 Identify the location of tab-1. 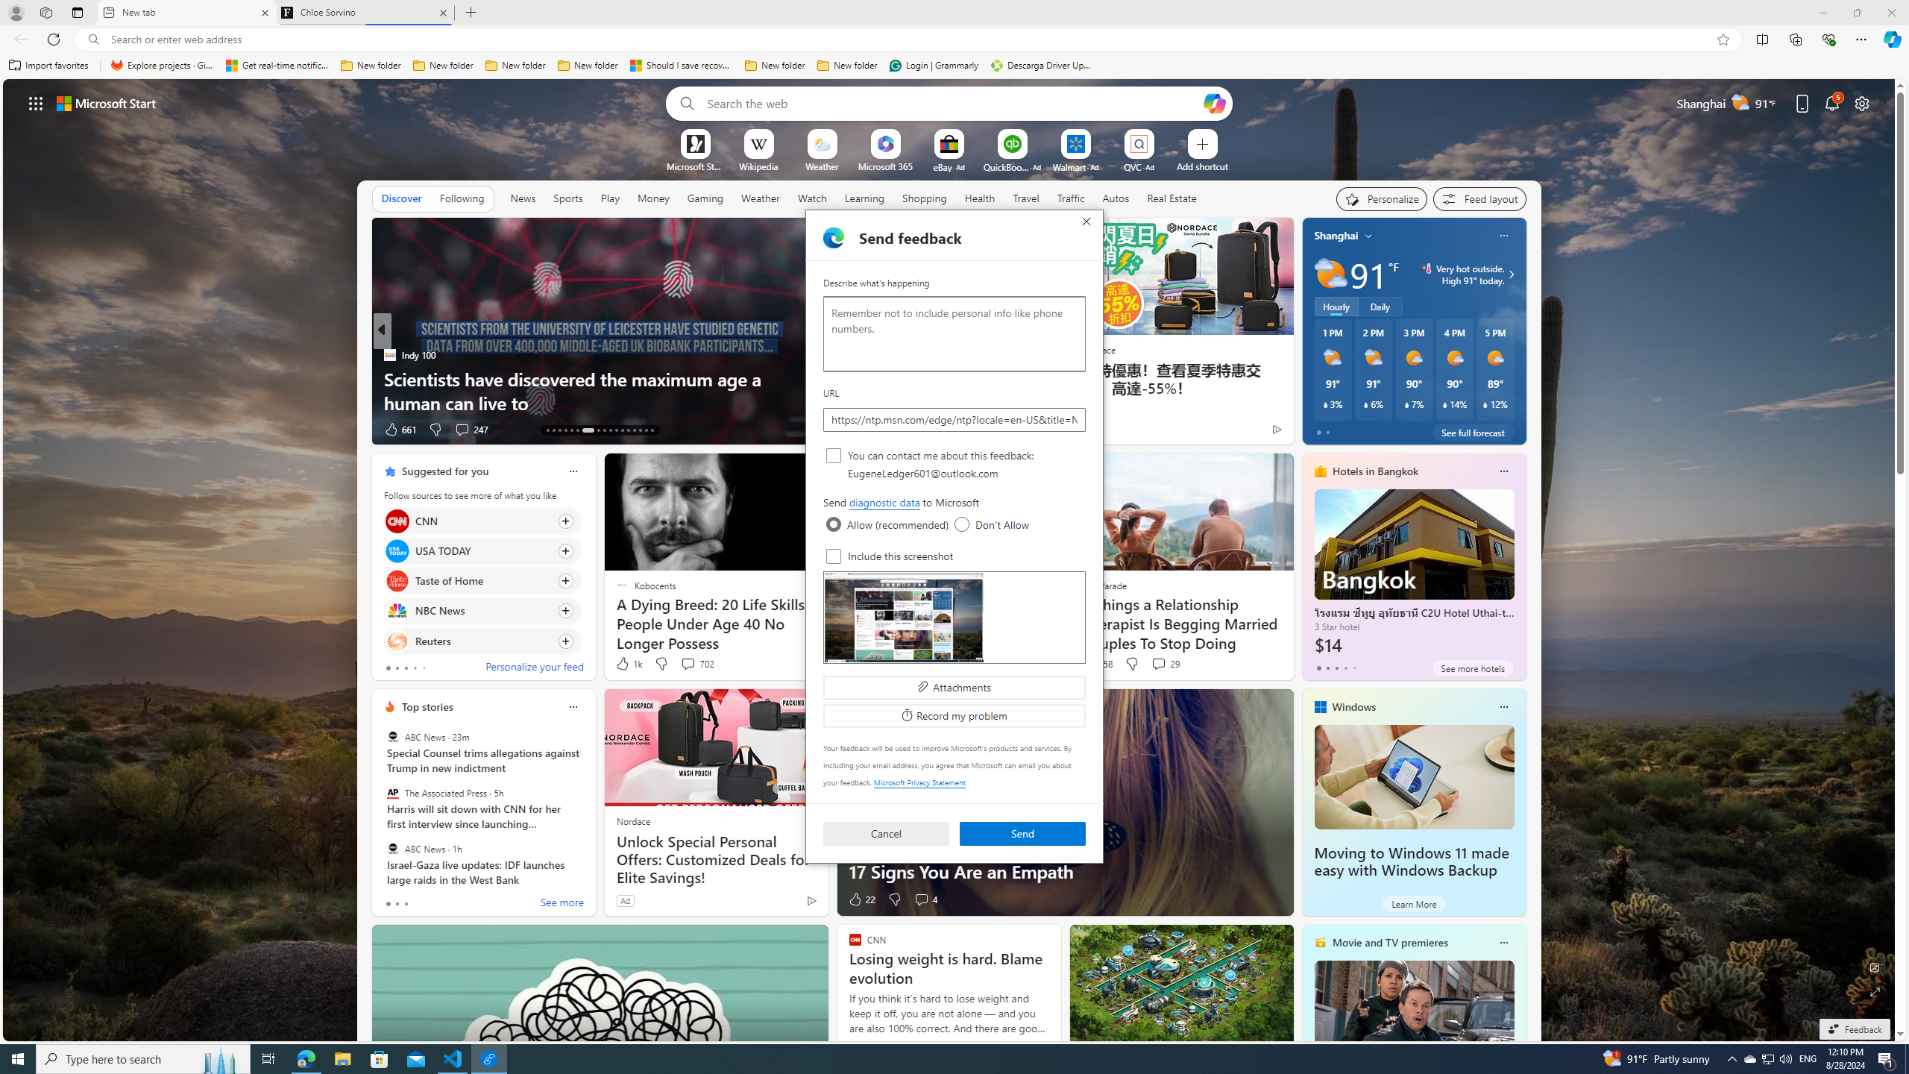
(925, 198).